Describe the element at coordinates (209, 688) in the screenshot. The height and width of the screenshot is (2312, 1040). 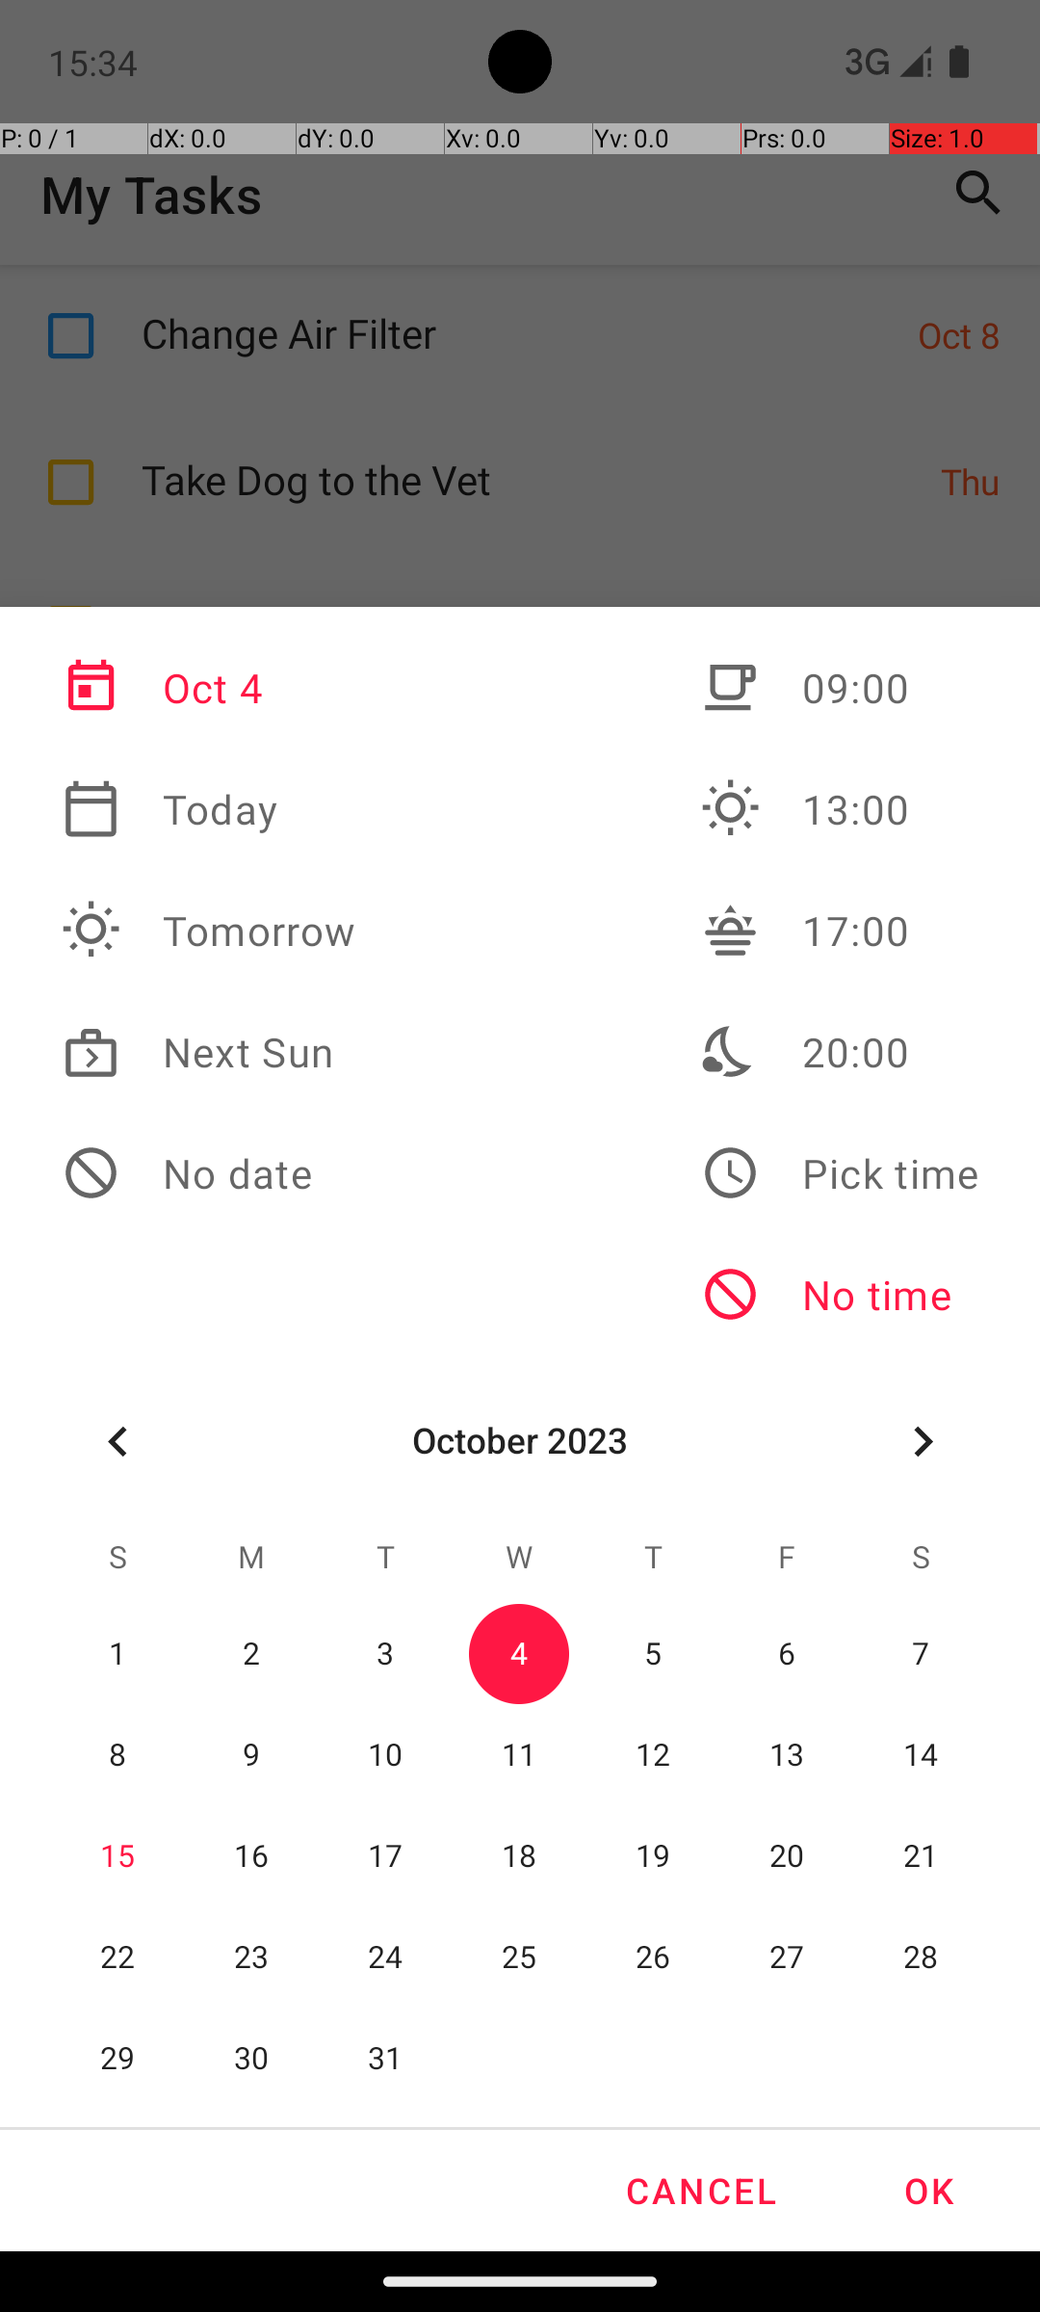
I see `Oct 4` at that location.